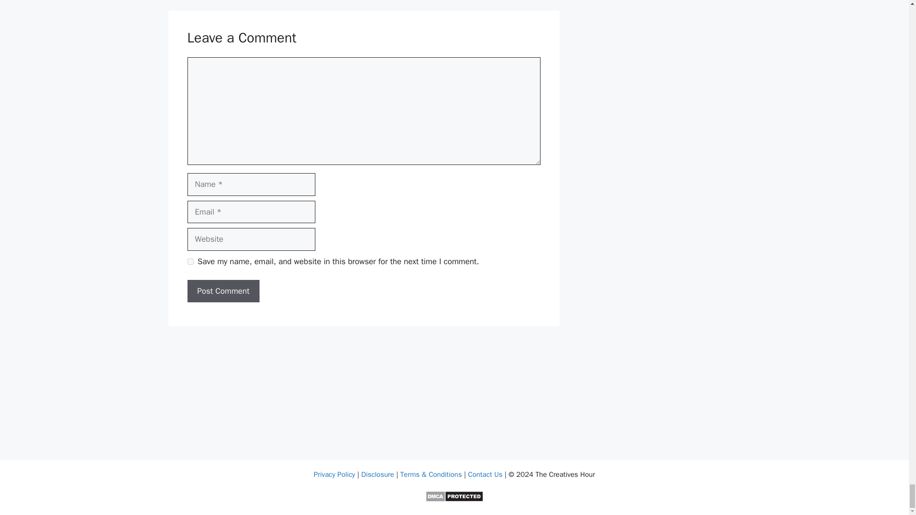  Describe the element at coordinates (454, 500) in the screenshot. I see `DMCA.com Protection Status` at that location.